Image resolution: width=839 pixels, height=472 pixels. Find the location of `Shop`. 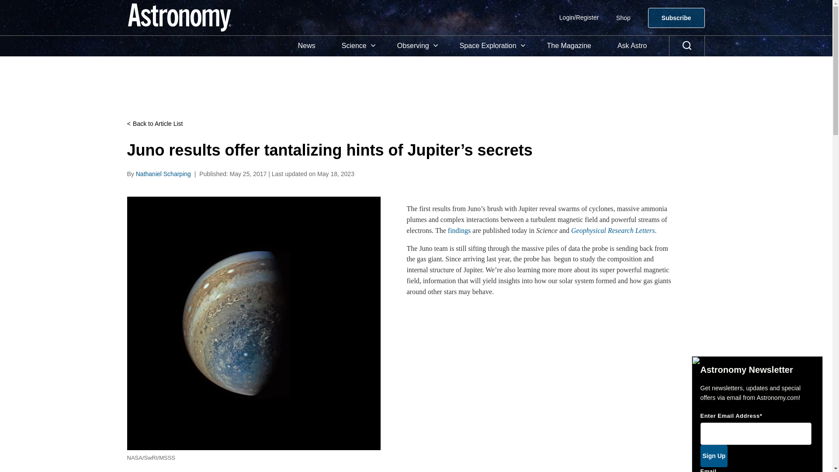

Shop is located at coordinates (623, 17).